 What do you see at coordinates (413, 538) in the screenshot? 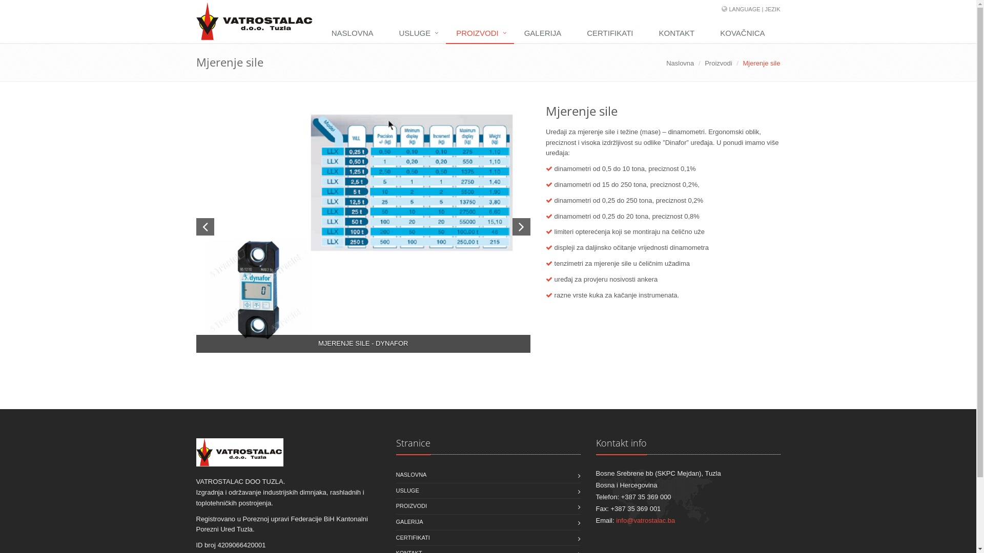
I see `CERTIFIKATI` at bounding box center [413, 538].